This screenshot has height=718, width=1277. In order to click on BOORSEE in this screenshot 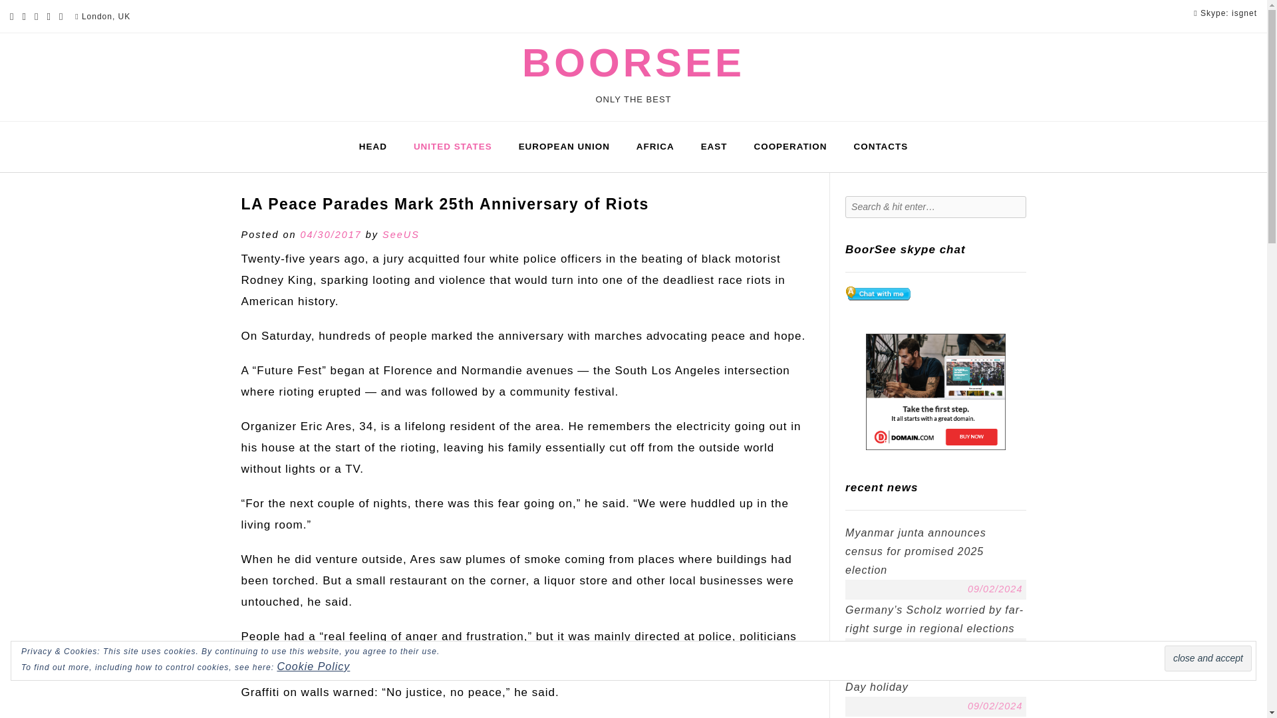, I will do `click(633, 62)`.